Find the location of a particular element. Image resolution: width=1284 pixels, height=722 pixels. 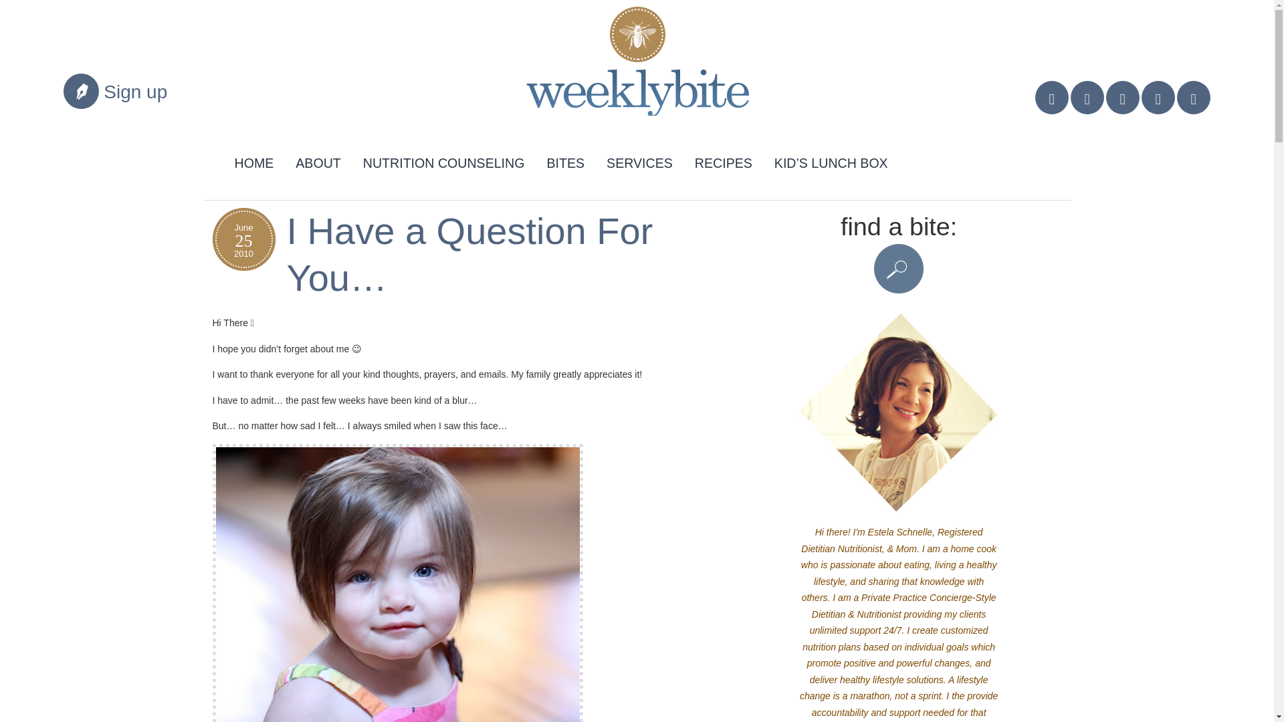

WeeklyBite is located at coordinates (626, 67).